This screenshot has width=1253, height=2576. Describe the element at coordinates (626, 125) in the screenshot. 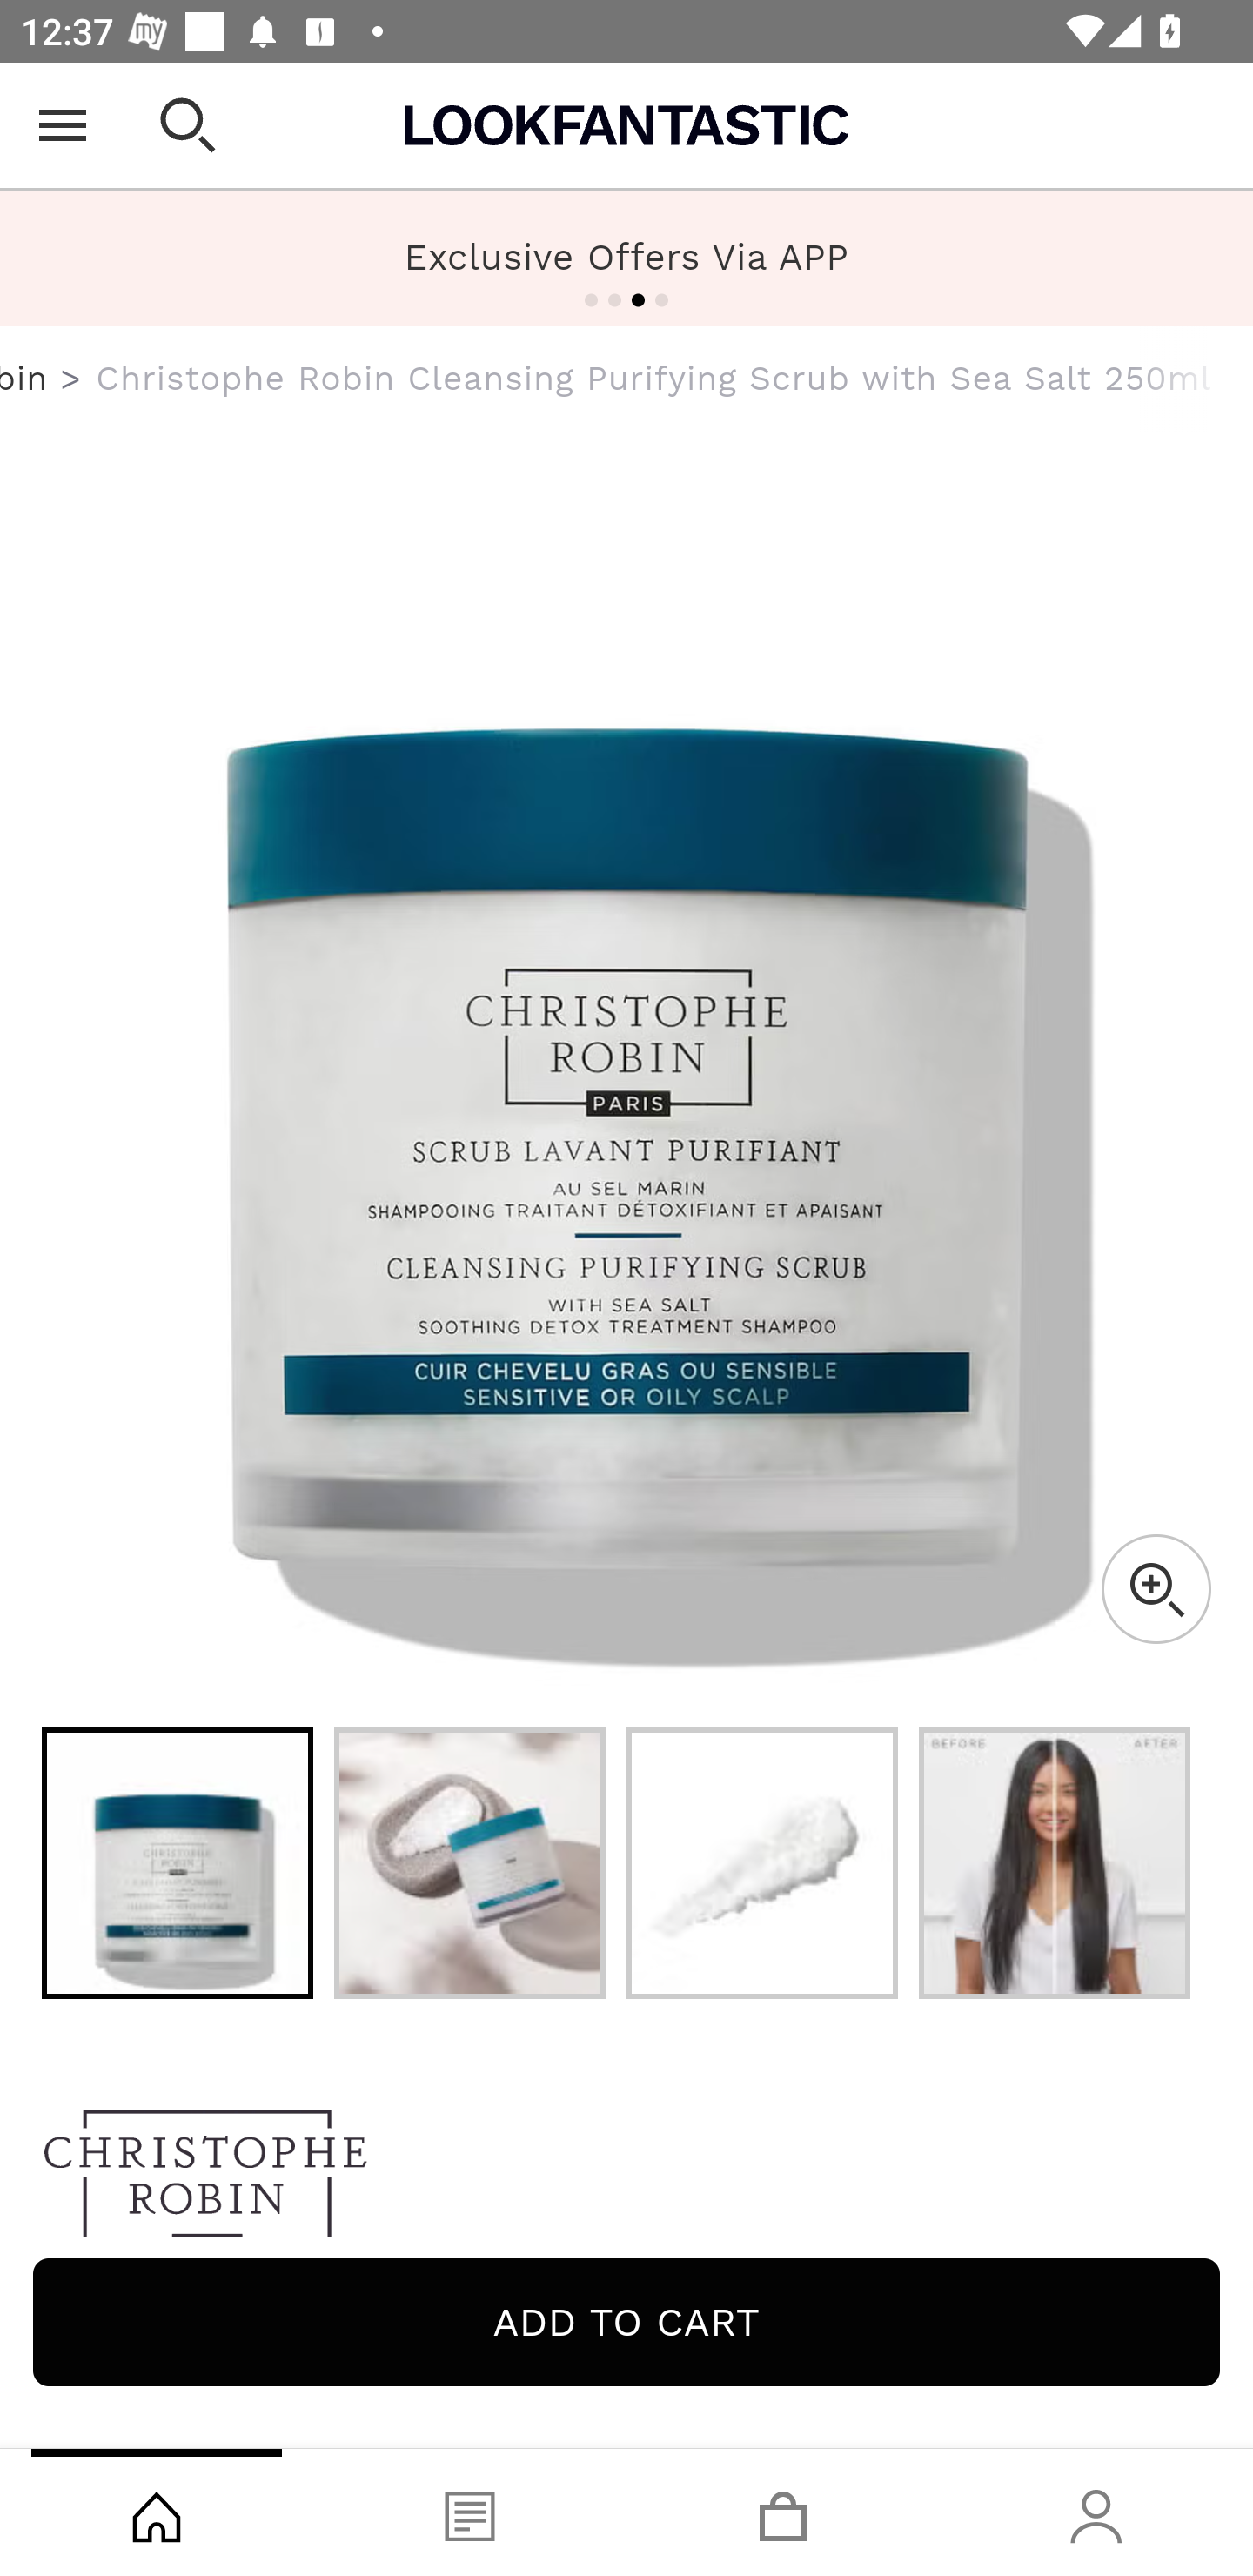

I see `Lookfantastic USA` at that location.